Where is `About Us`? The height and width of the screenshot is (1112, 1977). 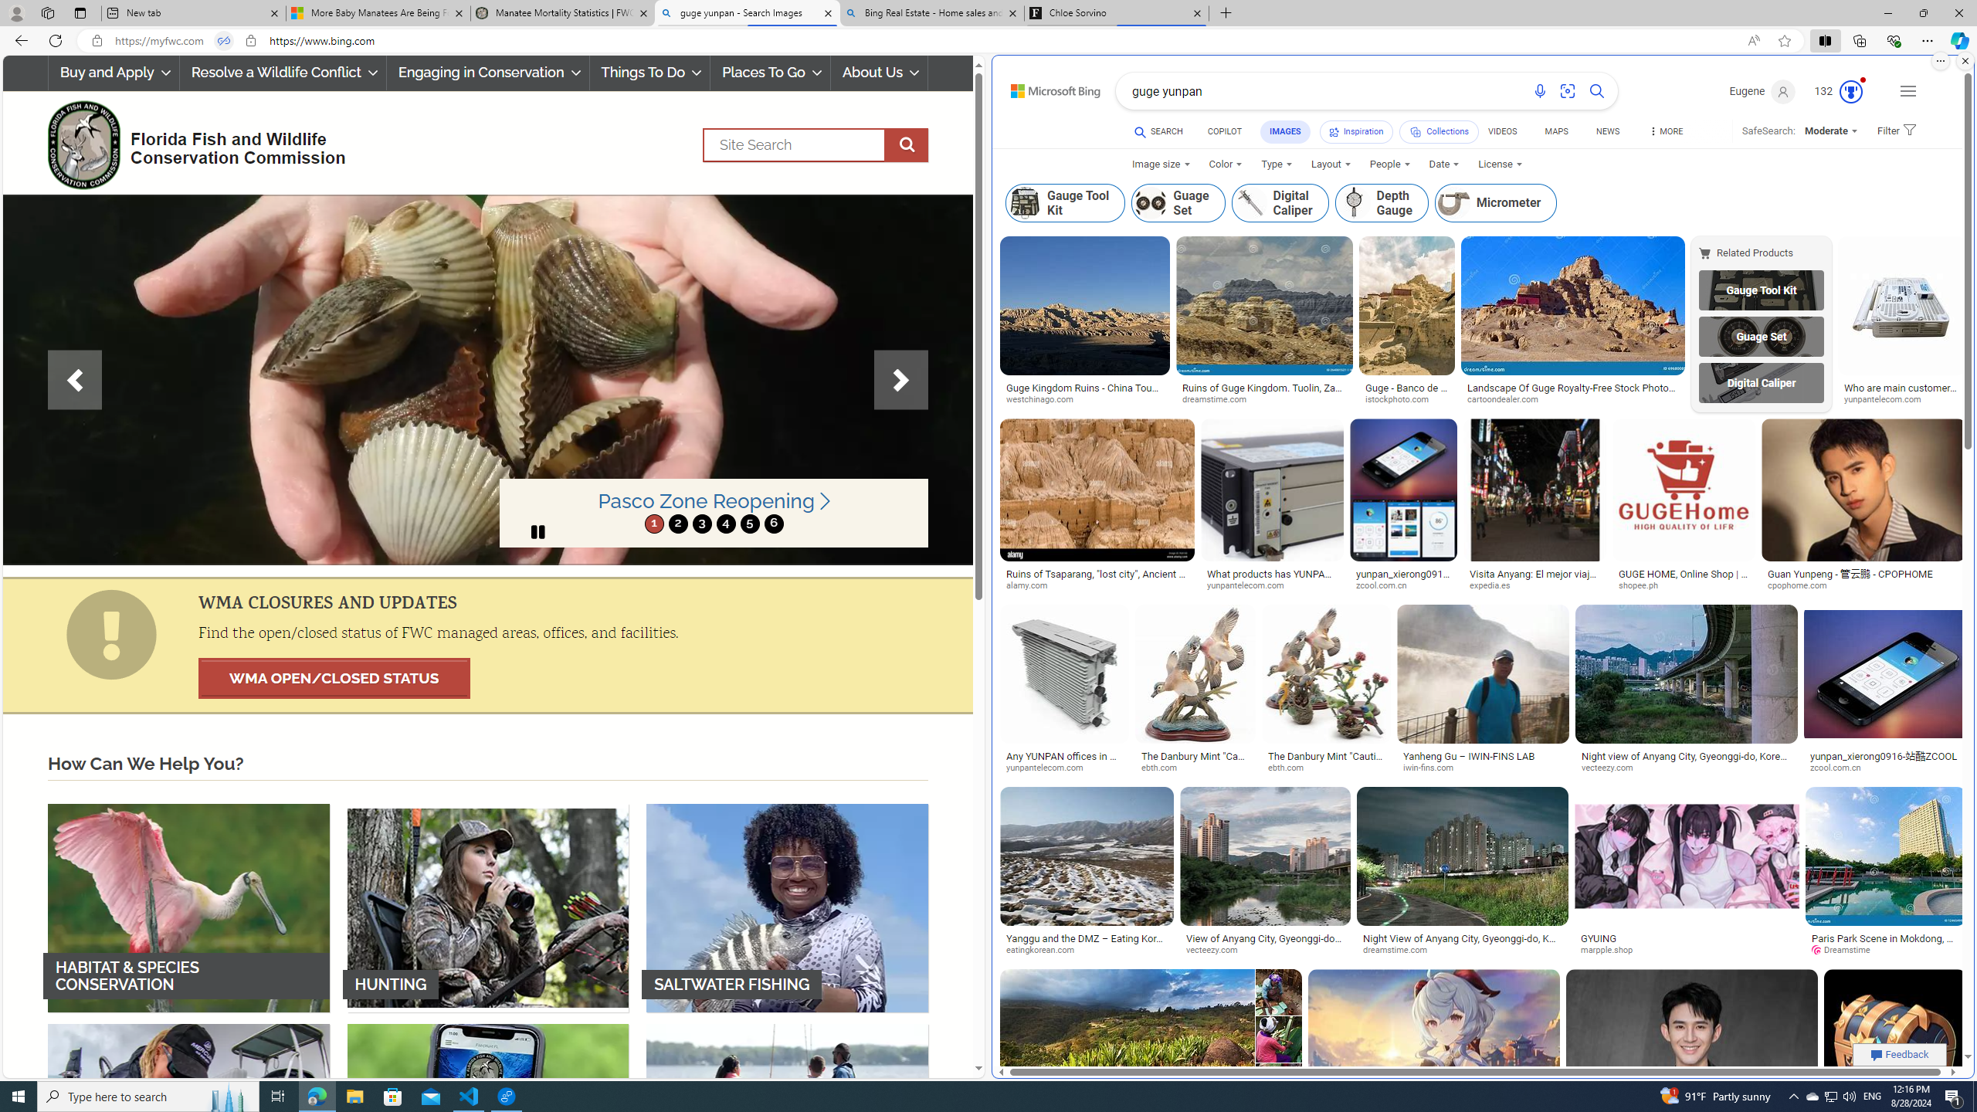 About Us is located at coordinates (880, 73).